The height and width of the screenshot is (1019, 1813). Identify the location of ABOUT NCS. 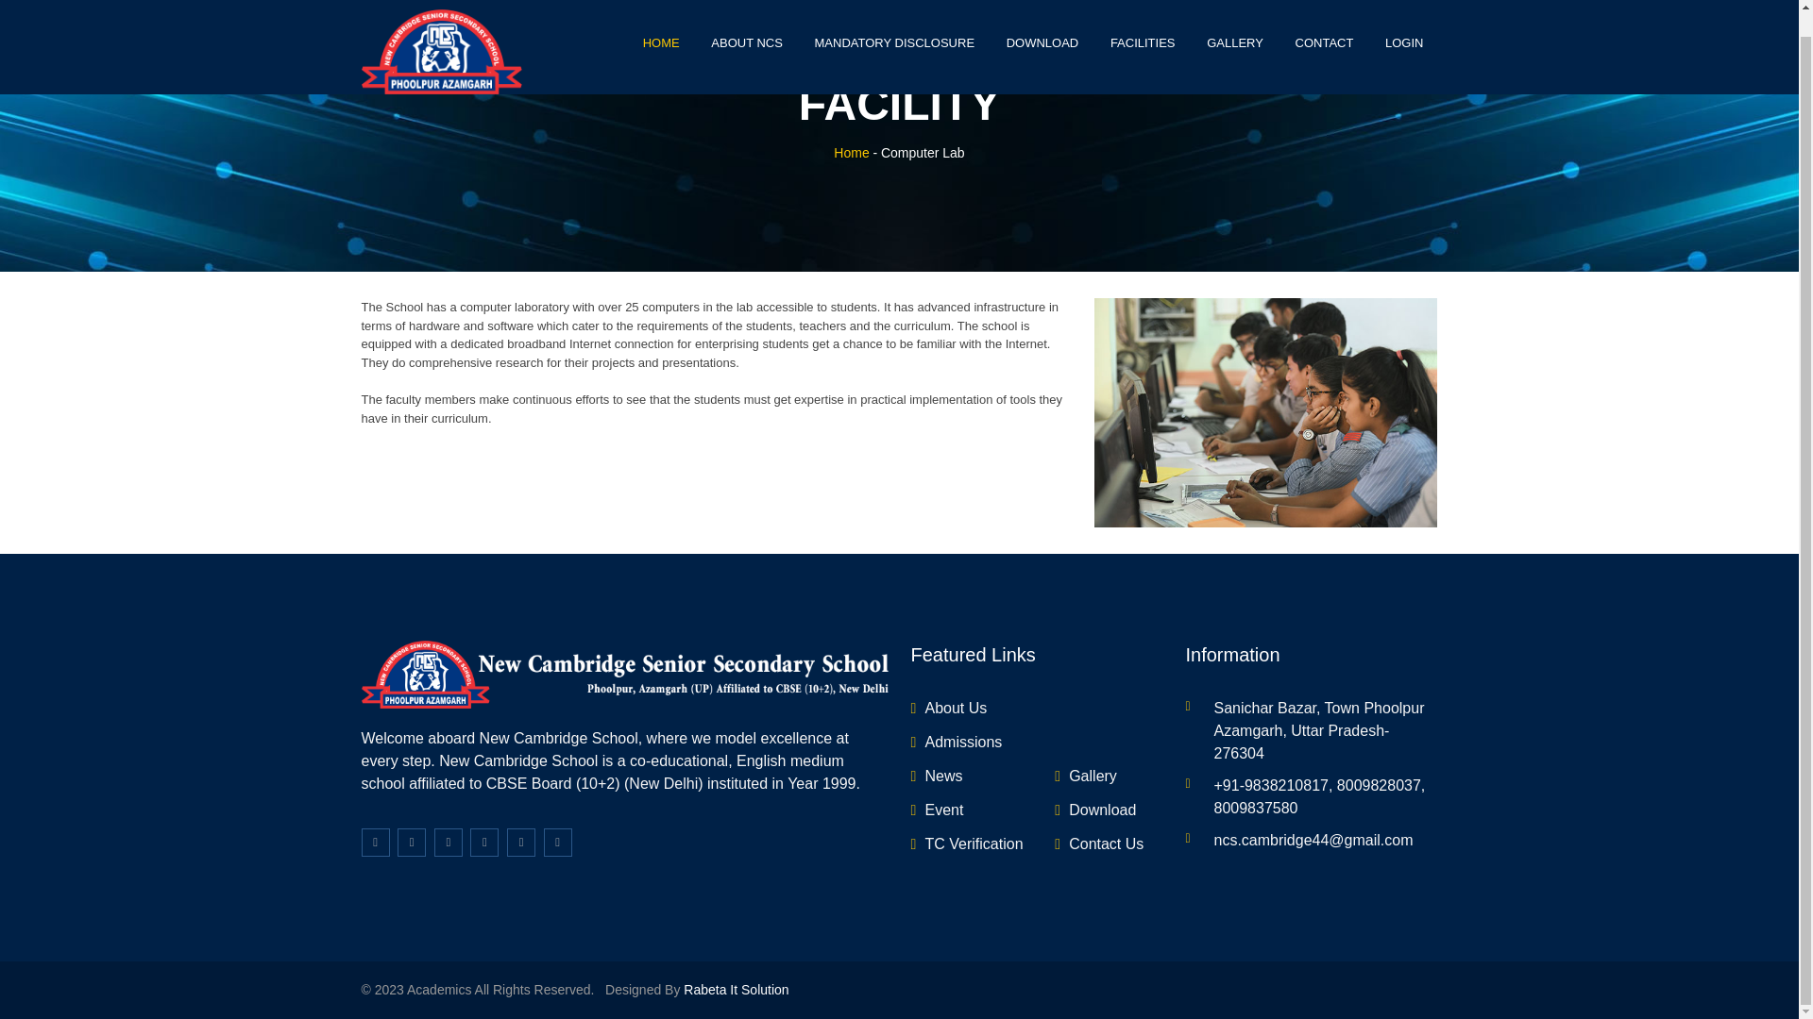
(746, 21).